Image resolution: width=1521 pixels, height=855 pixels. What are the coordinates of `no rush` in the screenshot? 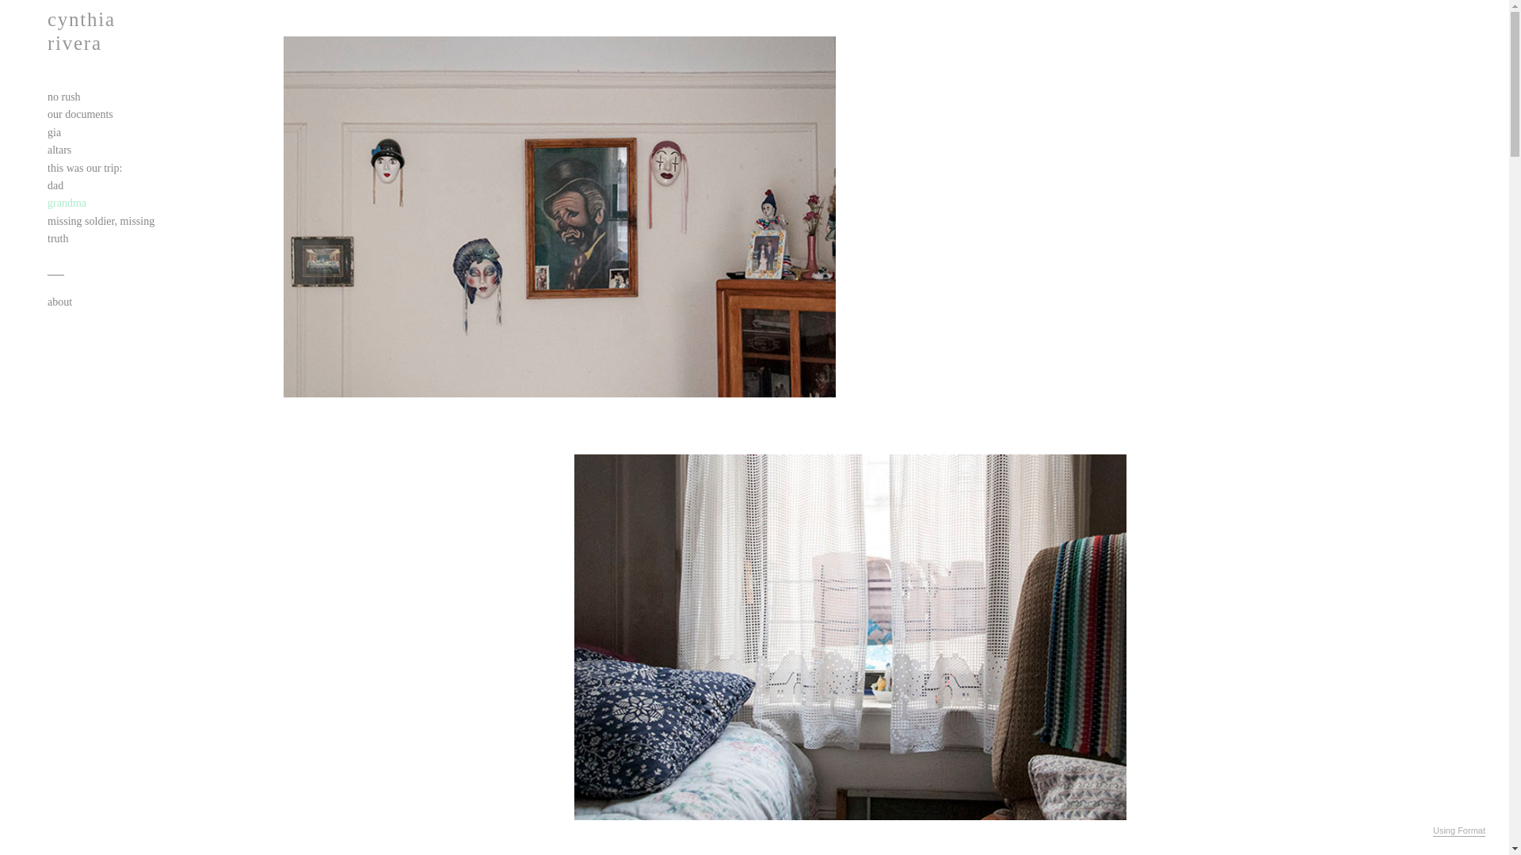 It's located at (63, 97).